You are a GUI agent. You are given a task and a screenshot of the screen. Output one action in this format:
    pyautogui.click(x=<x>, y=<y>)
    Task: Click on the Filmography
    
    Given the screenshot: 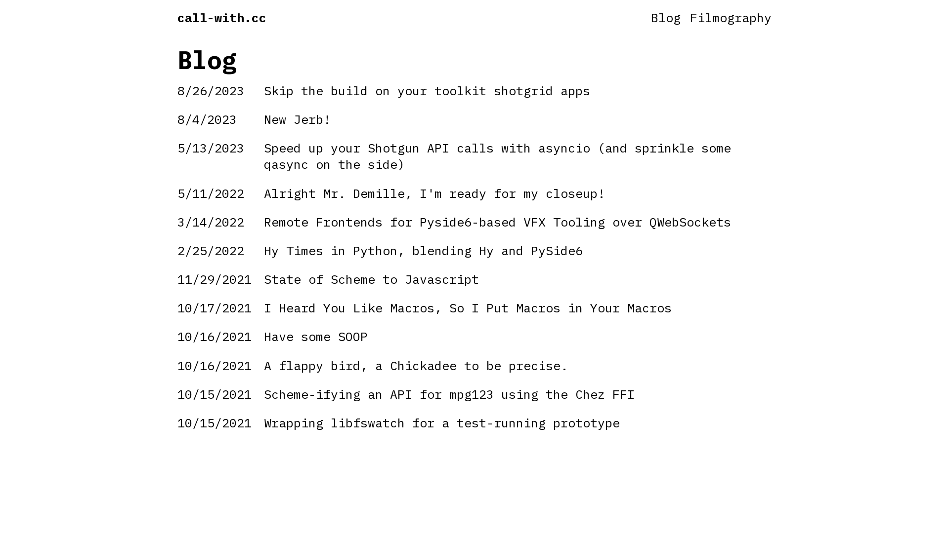 What is the action you would take?
    pyautogui.click(x=731, y=18)
    